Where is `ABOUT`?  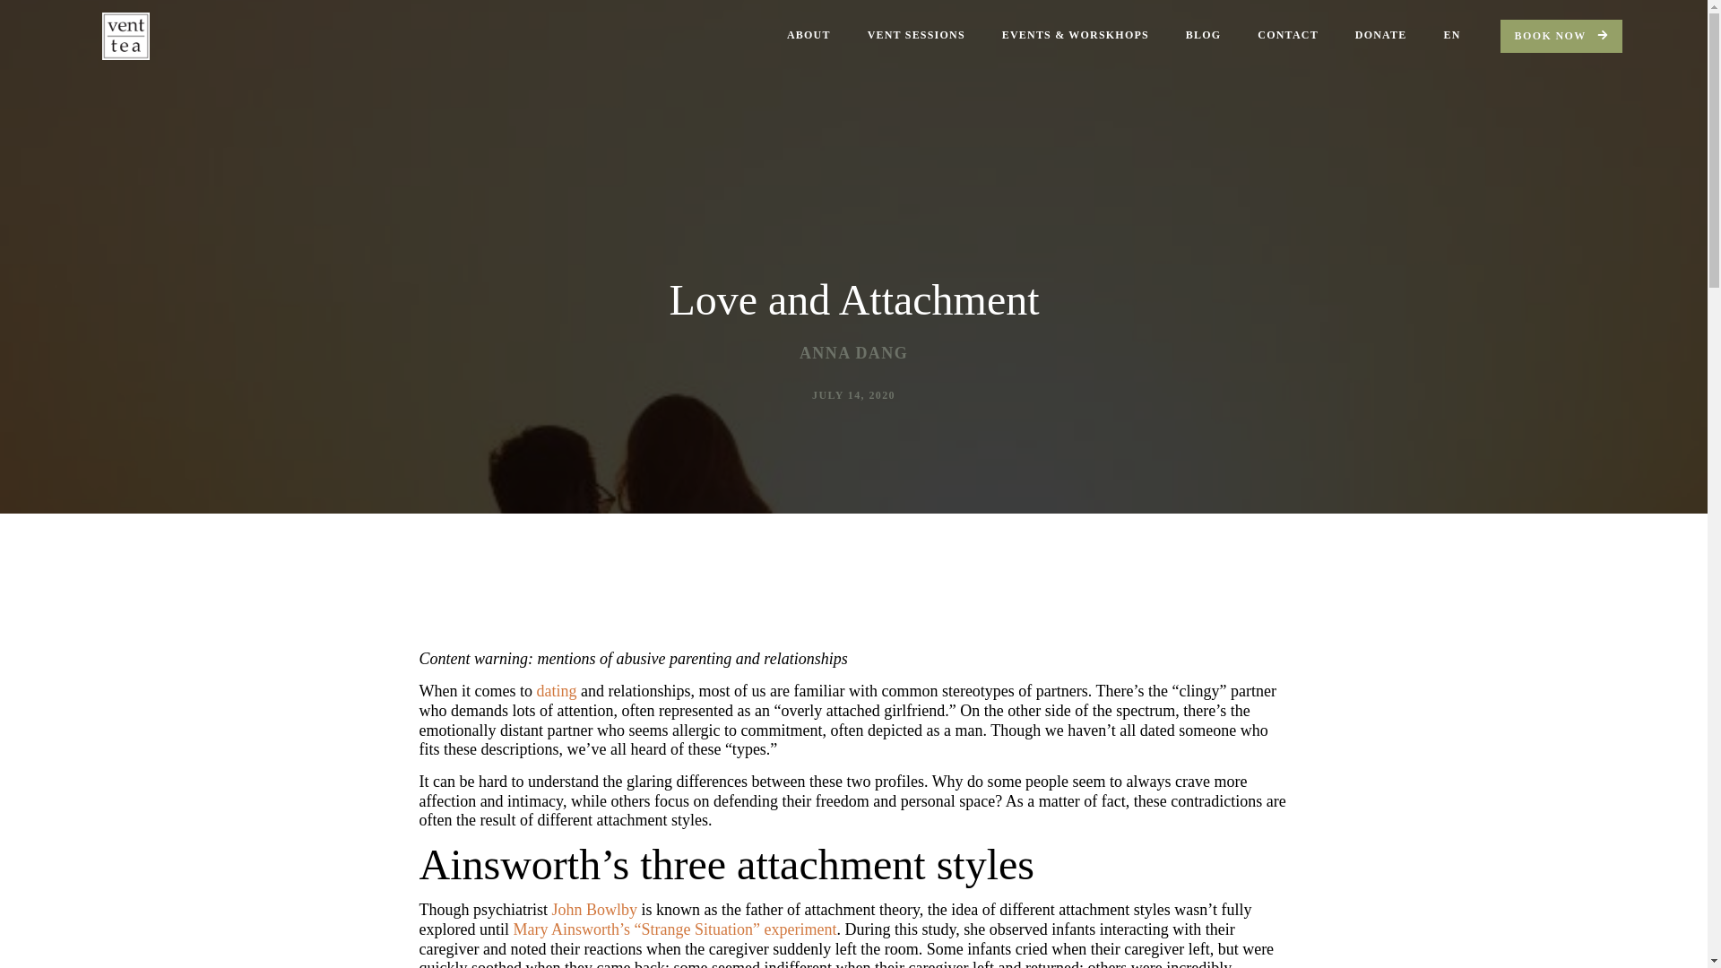 ABOUT is located at coordinates (809, 36).